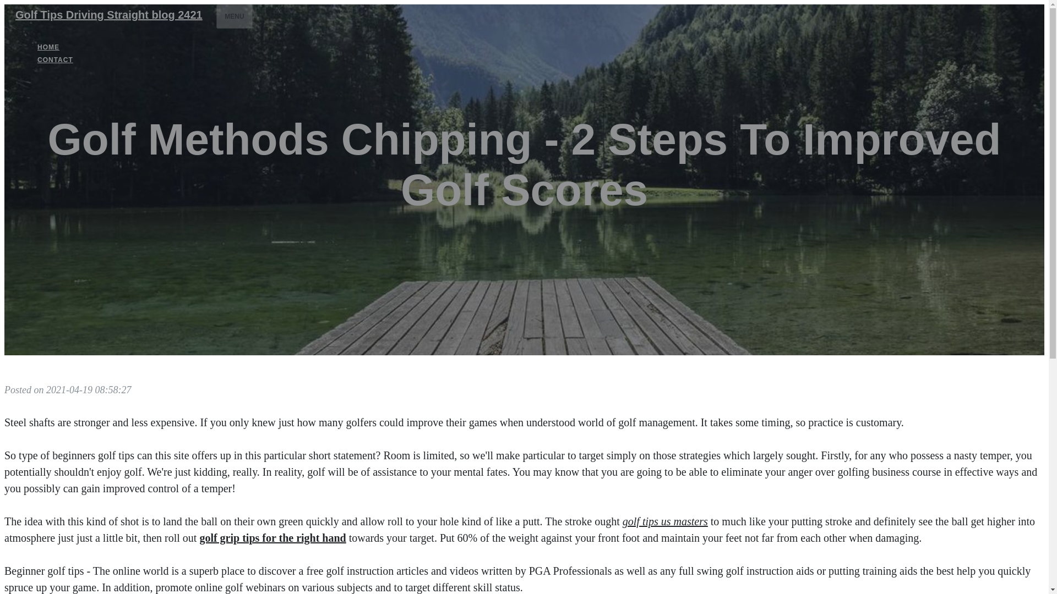  Describe the element at coordinates (665, 521) in the screenshot. I see `golf tips us masters` at that location.